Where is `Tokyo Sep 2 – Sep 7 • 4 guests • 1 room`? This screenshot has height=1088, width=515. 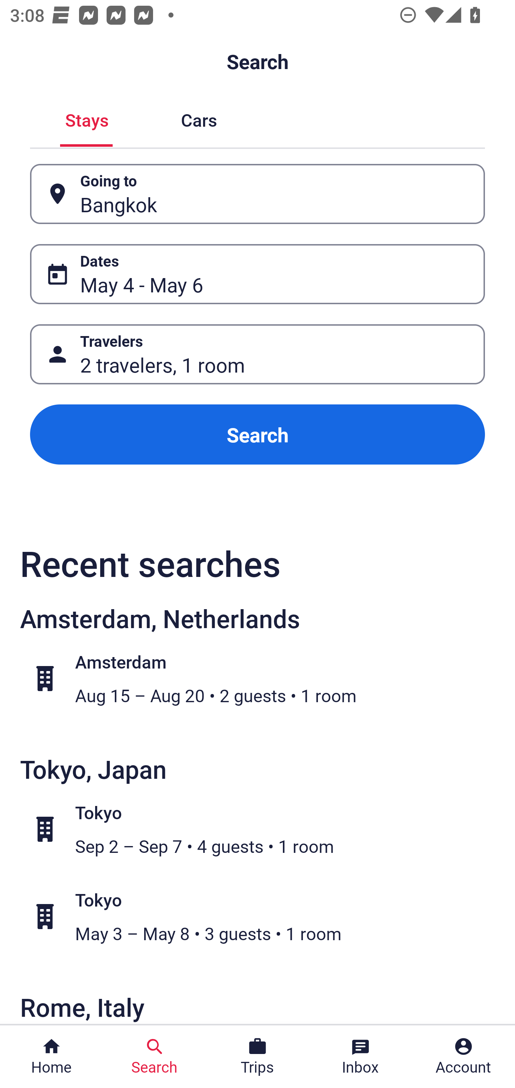
Tokyo Sep 2 – Sep 7 • 4 guests • 1 room is located at coordinates (265, 829).